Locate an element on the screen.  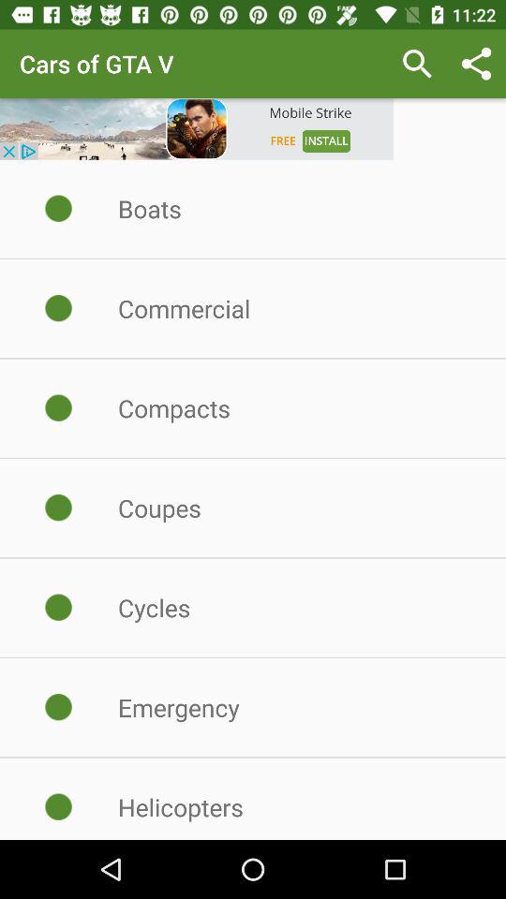
click the share button is located at coordinates (476, 64).